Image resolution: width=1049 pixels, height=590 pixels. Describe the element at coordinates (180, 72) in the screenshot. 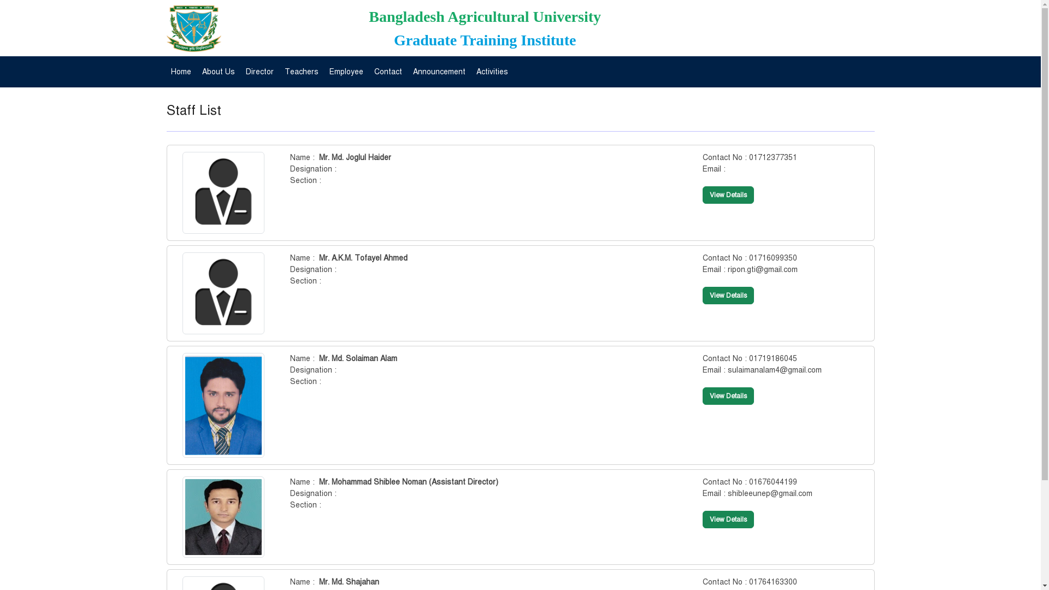

I see `Home` at that location.